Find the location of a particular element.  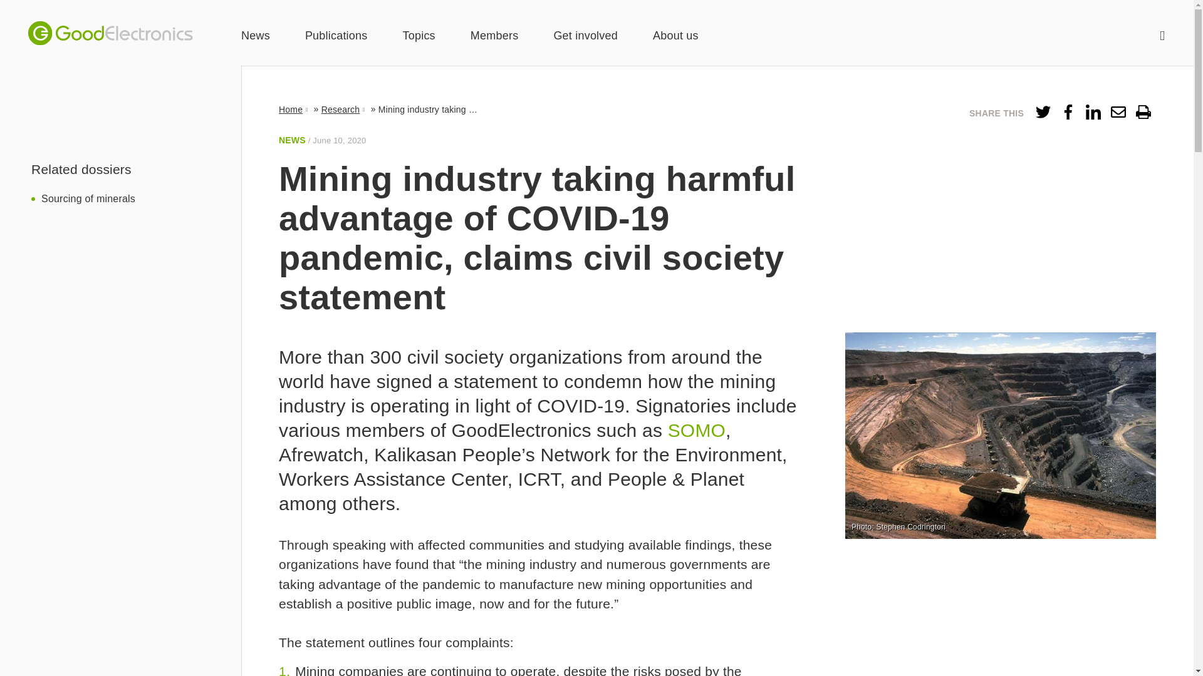

facebook Created with Sketch. is located at coordinates (1068, 115).